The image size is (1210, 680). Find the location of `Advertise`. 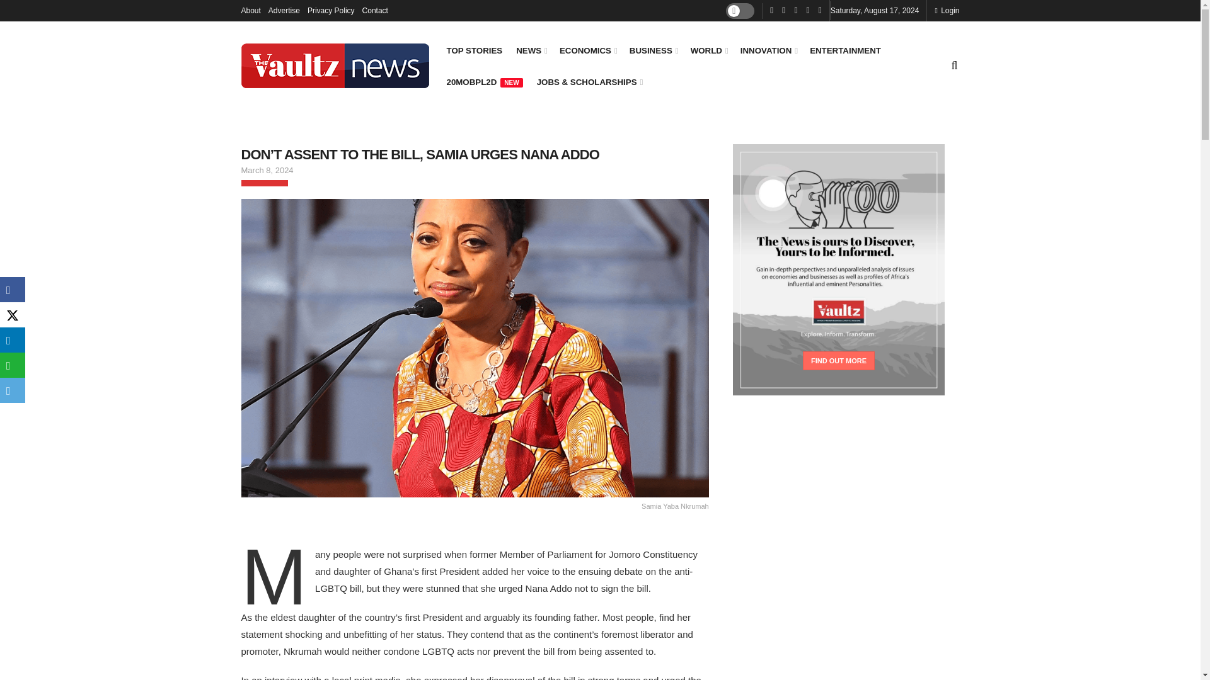

Advertise is located at coordinates (284, 10).